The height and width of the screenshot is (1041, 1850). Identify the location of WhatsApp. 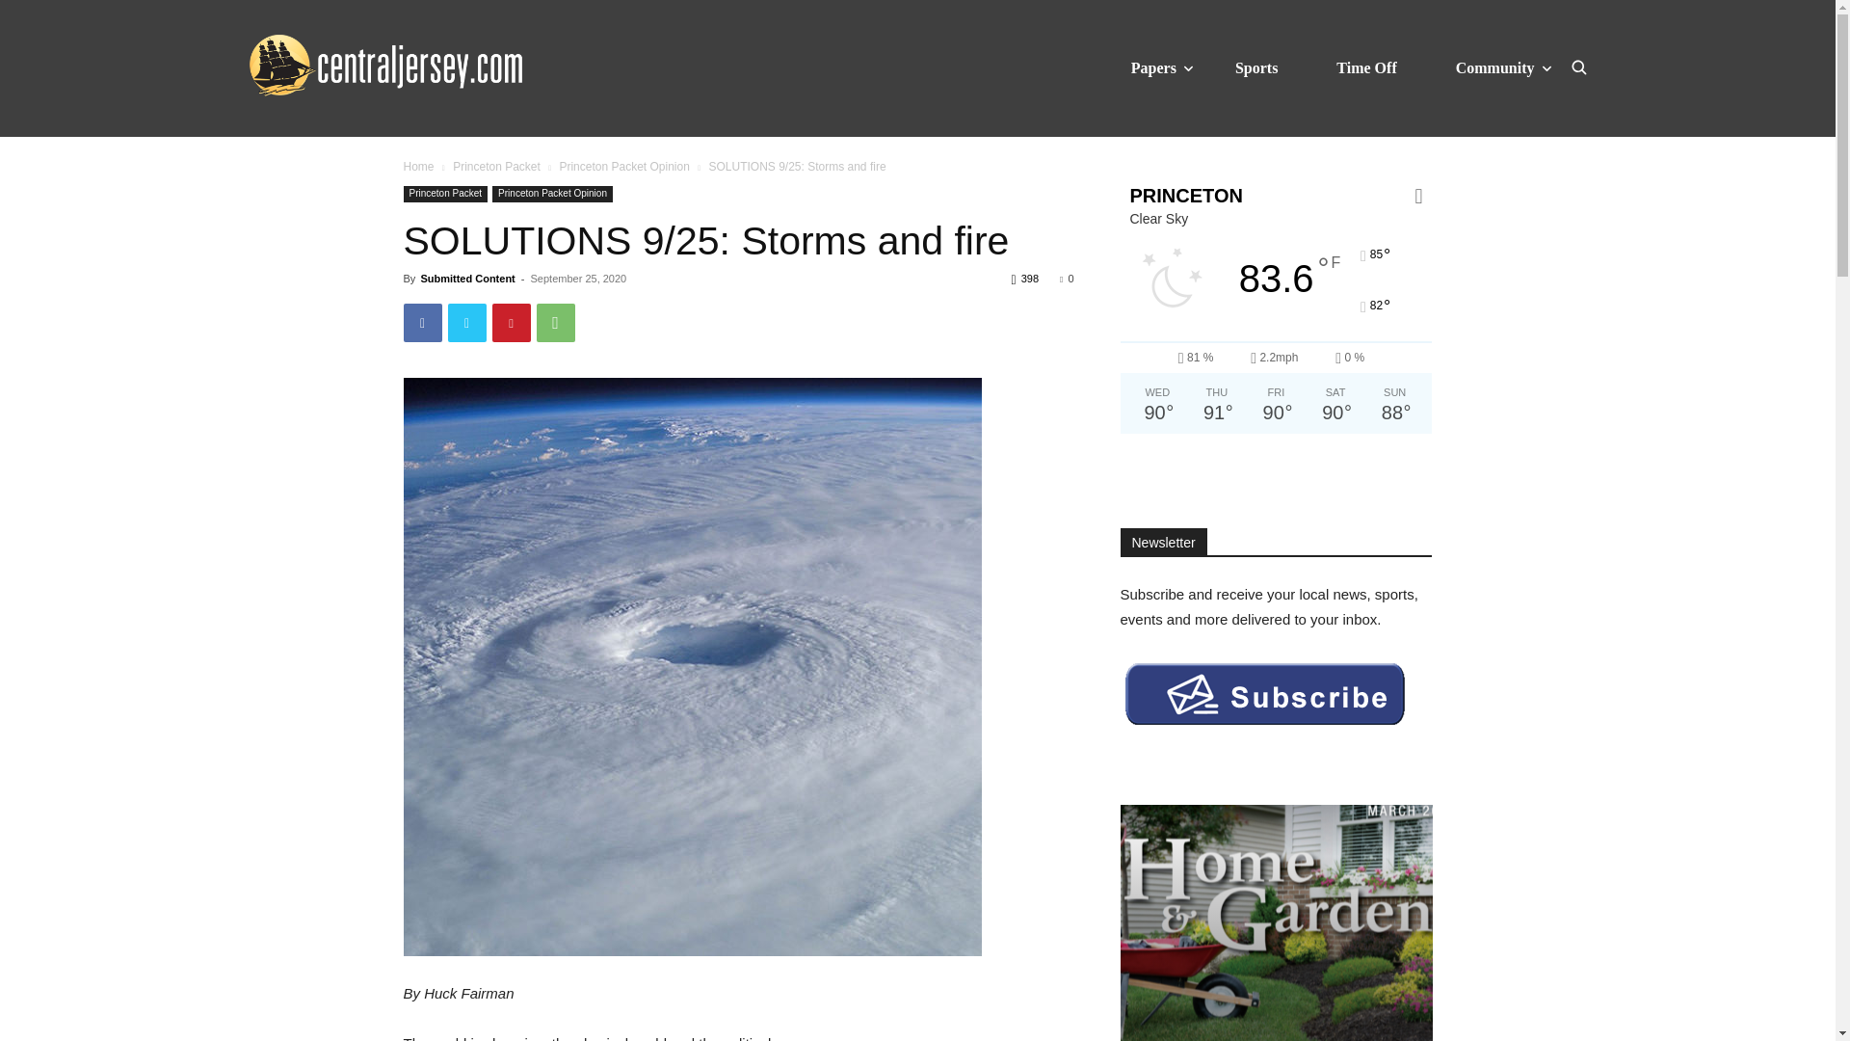
(555, 323).